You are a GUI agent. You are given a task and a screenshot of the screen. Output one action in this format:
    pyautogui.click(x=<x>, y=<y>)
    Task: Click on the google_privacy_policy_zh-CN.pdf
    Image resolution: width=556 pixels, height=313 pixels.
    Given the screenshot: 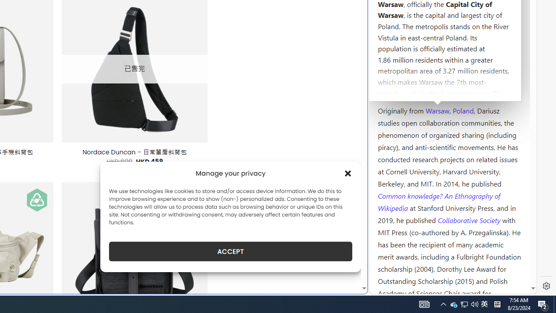 What is the action you would take?
    pyautogui.click(x=298, y=210)
    